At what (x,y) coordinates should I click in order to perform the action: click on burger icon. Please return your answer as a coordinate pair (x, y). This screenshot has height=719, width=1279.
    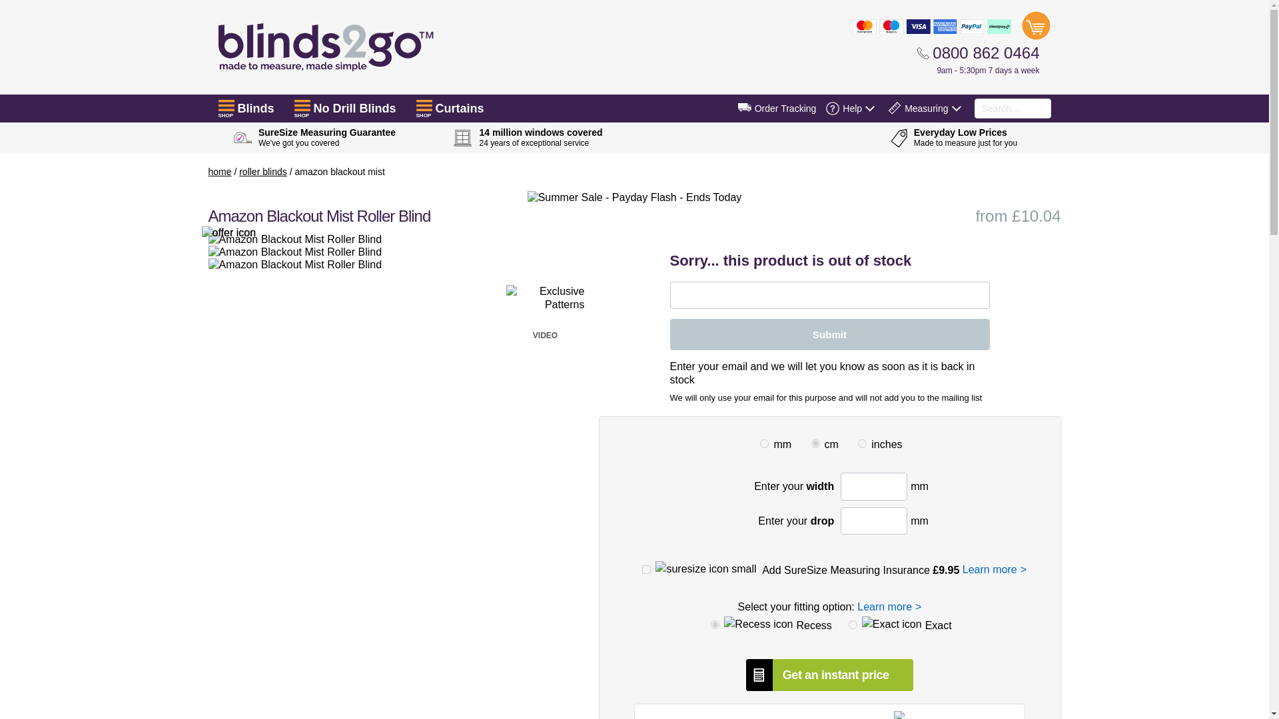
    Looking at the image, I should click on (424, 105).